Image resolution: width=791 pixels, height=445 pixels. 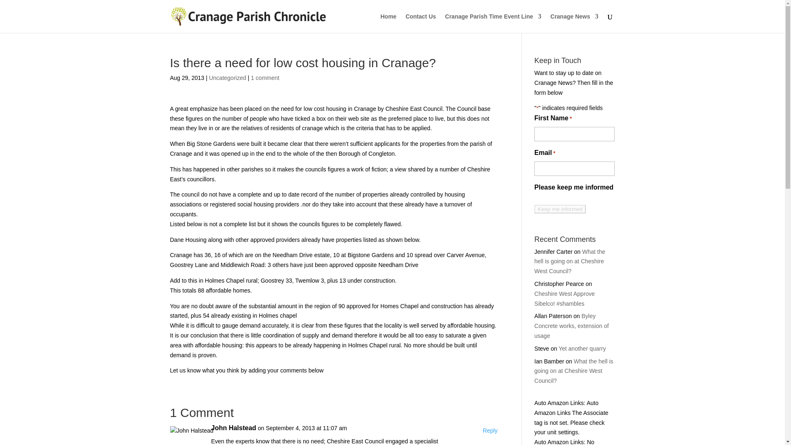 What do you see at coordinates (264, 77) in the screenshot?
I see `1 comment` at bounding box center [264, 77].